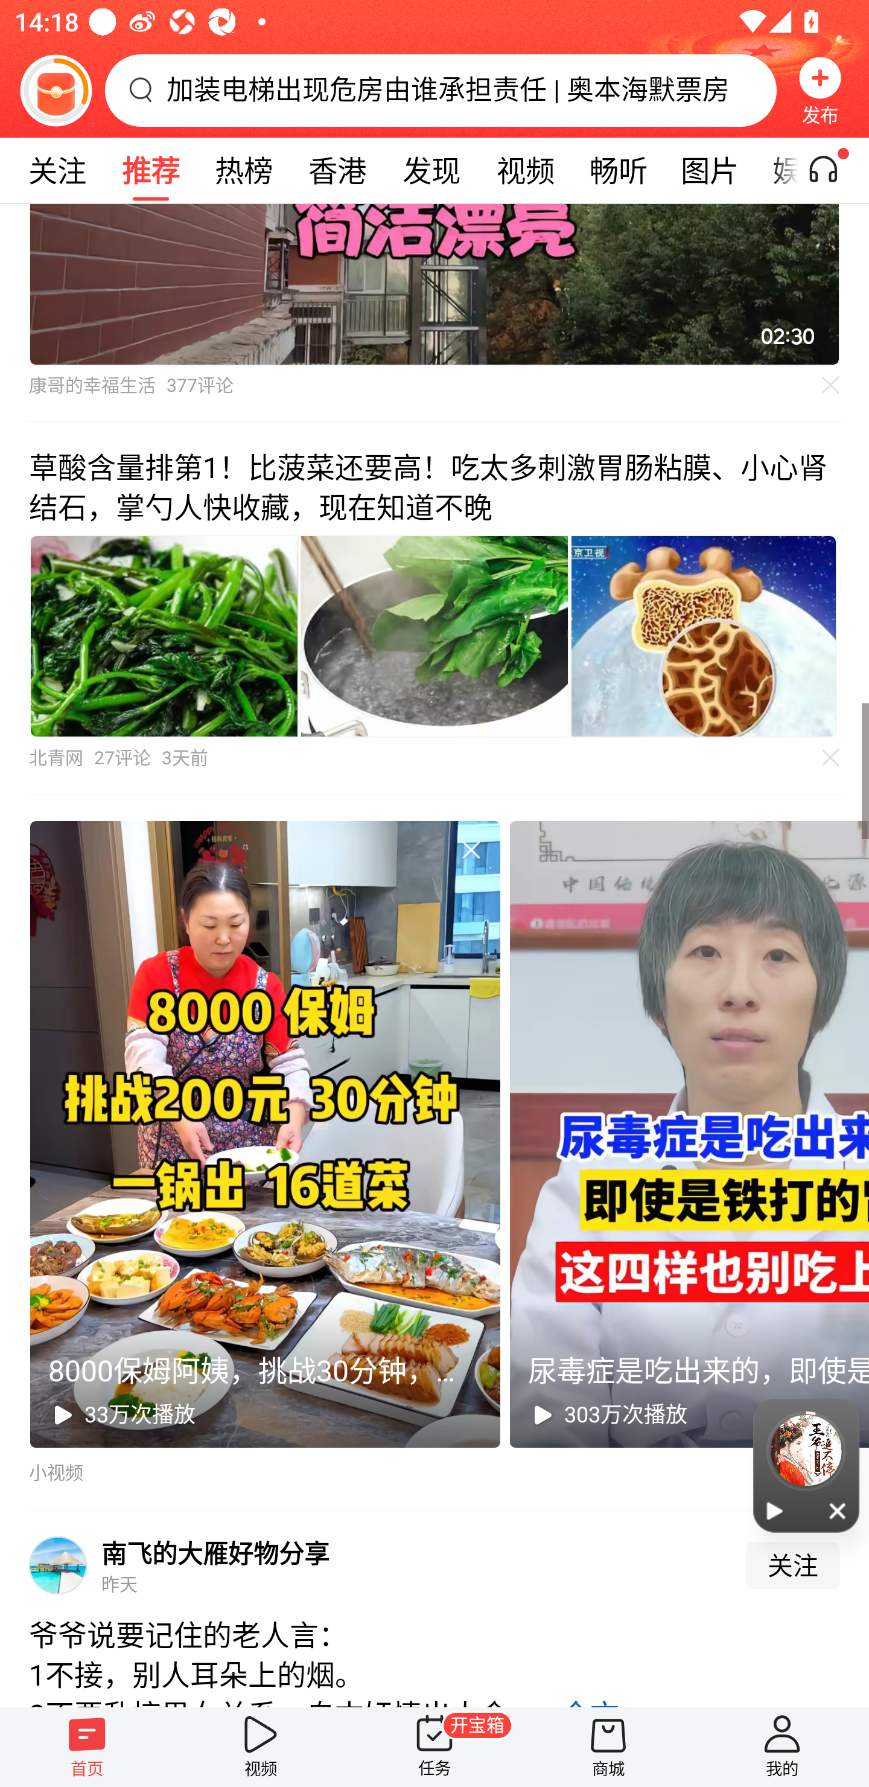 Image resolution: width=869 pixels, height=1787 pixels. Describe the element at coordinates (57, 170) in the screenshot. I see `关注` at that location.